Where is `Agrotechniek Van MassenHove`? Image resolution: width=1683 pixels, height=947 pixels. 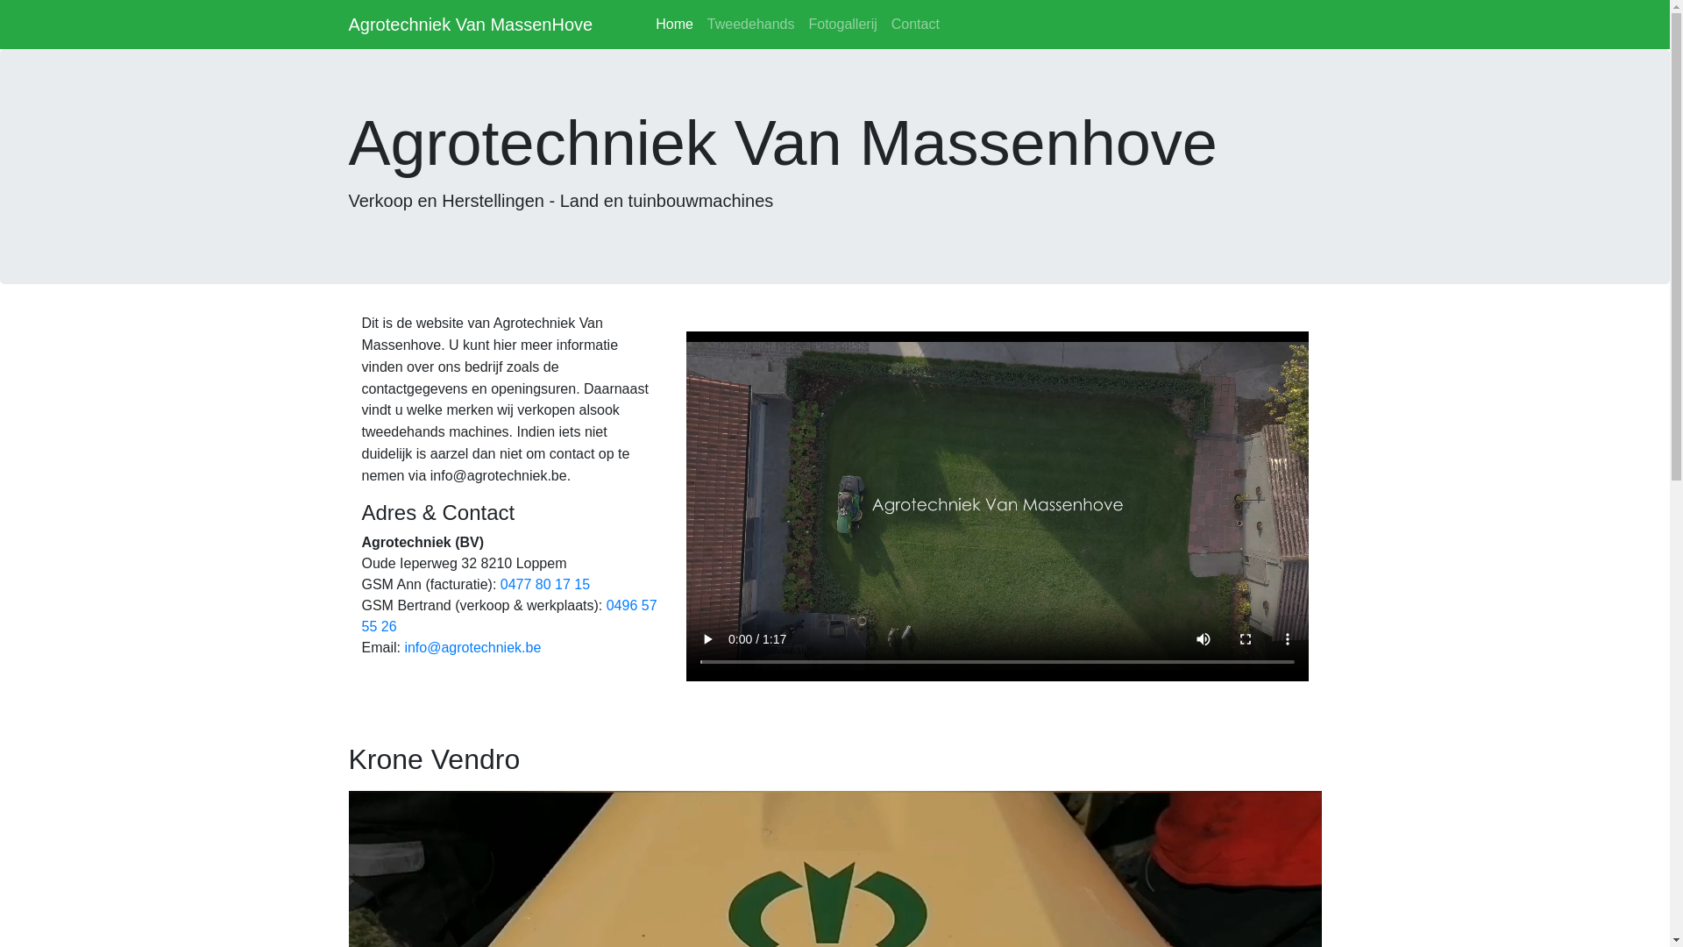
Agrotechniek Van MassenHove is located at coordinates (472, 25).